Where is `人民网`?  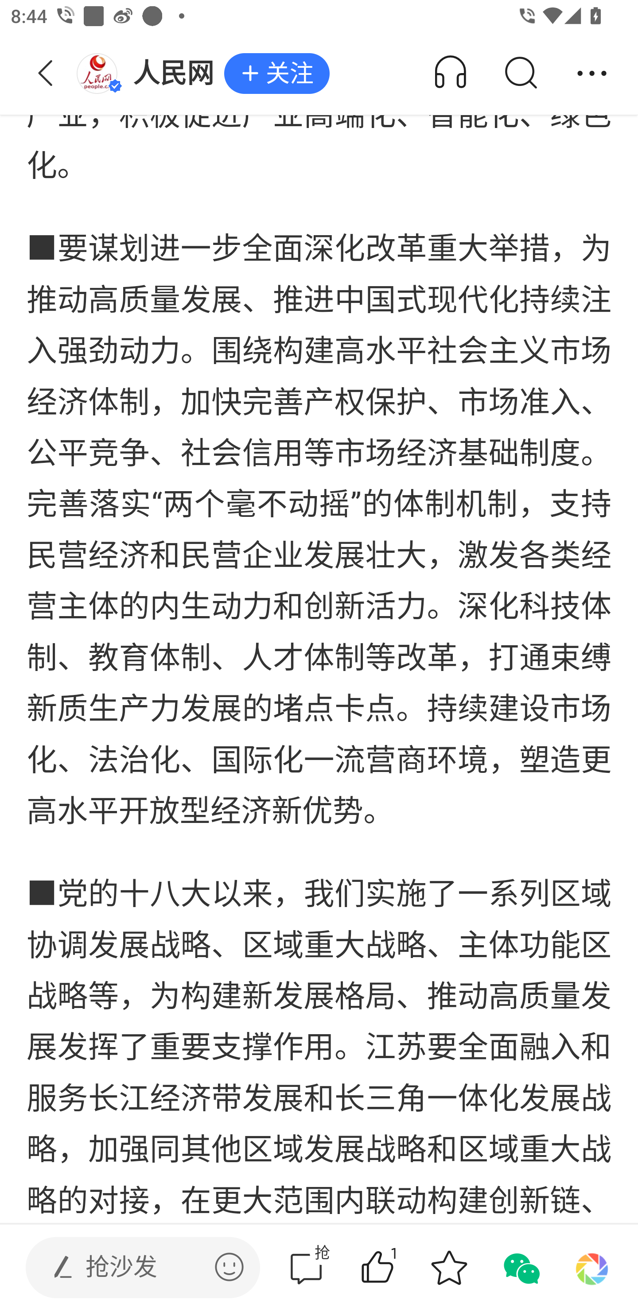
人民网 is located at coordinates (150, 74).